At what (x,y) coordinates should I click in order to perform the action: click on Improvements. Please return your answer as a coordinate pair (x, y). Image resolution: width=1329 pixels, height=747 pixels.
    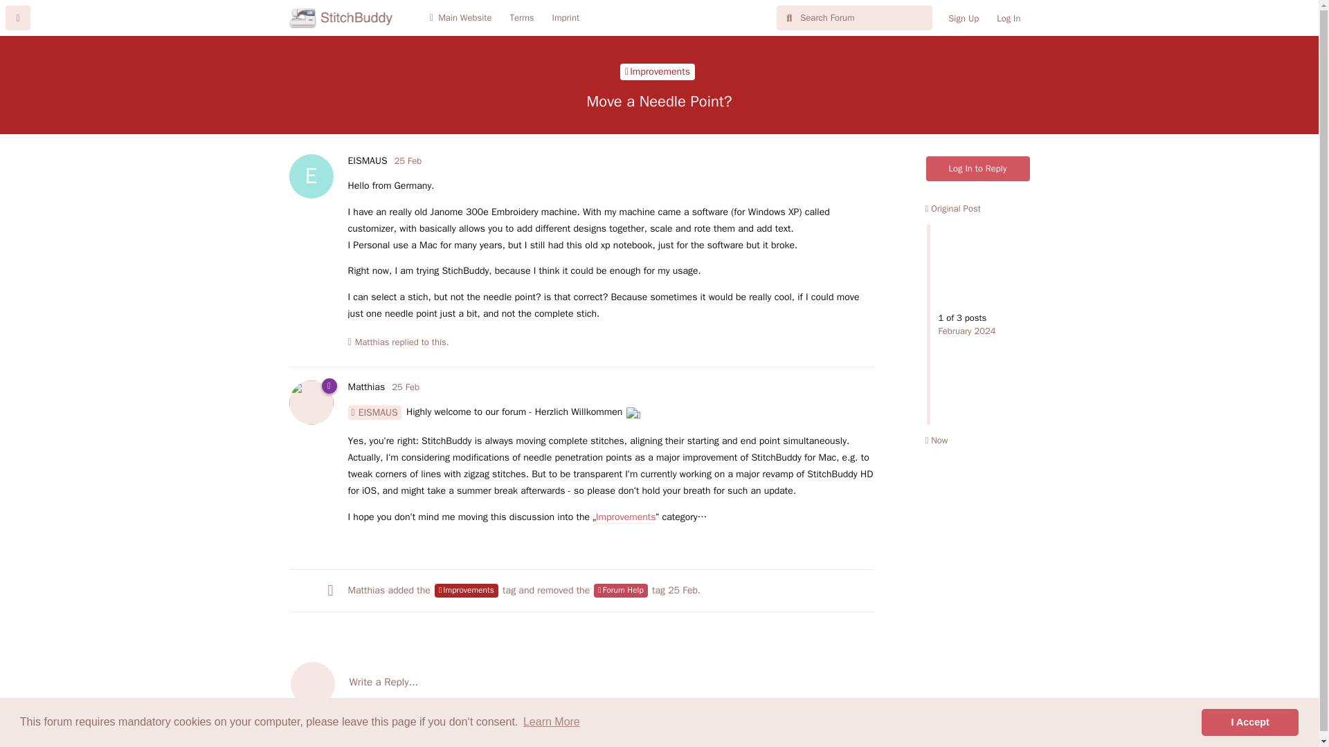
    Looking at the image, I should click on (626, 517).